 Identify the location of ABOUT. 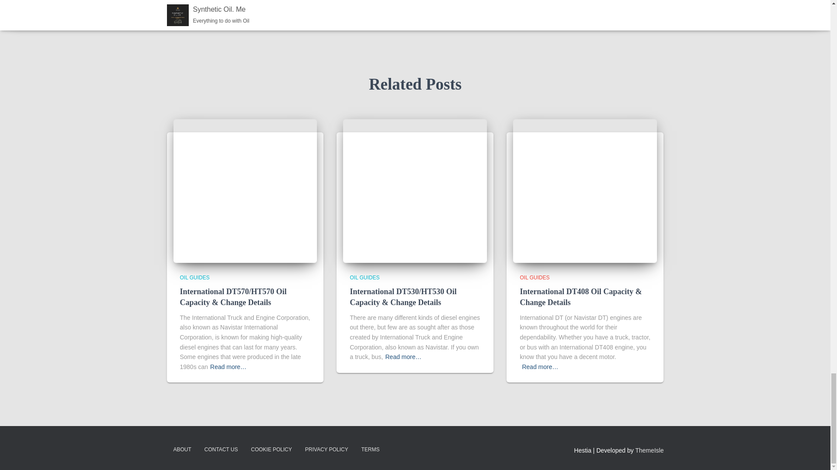
(182, 450).